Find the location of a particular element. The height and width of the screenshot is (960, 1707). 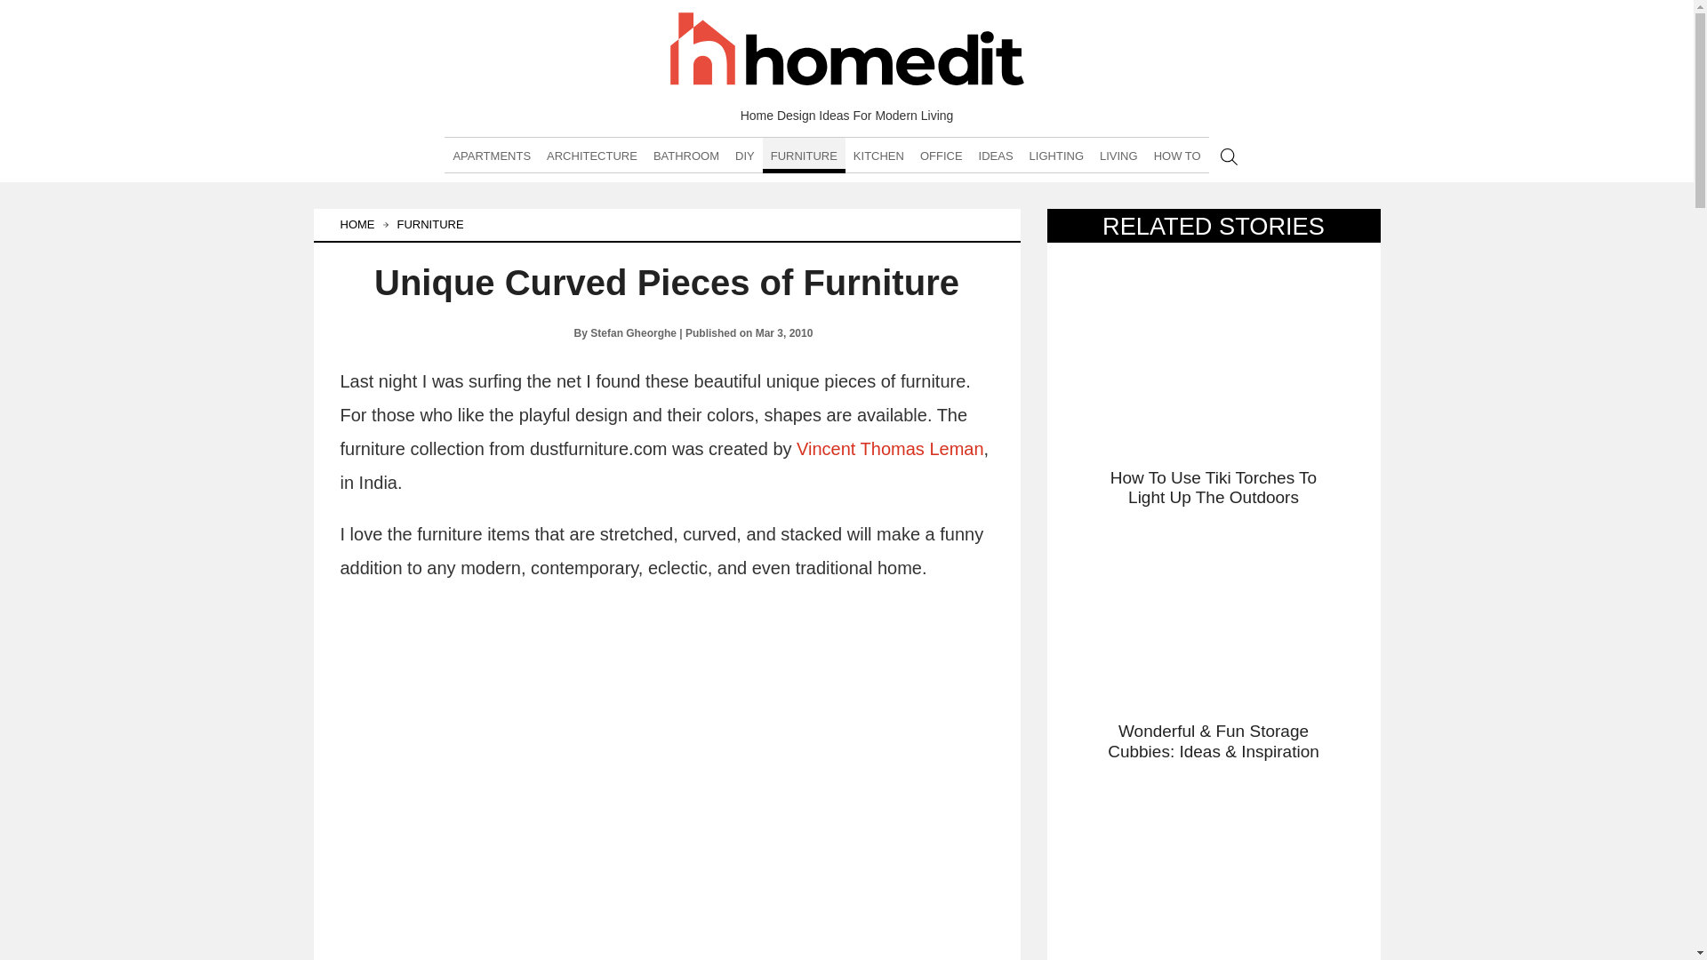

OFFICE is located at coordinates (941, 156).